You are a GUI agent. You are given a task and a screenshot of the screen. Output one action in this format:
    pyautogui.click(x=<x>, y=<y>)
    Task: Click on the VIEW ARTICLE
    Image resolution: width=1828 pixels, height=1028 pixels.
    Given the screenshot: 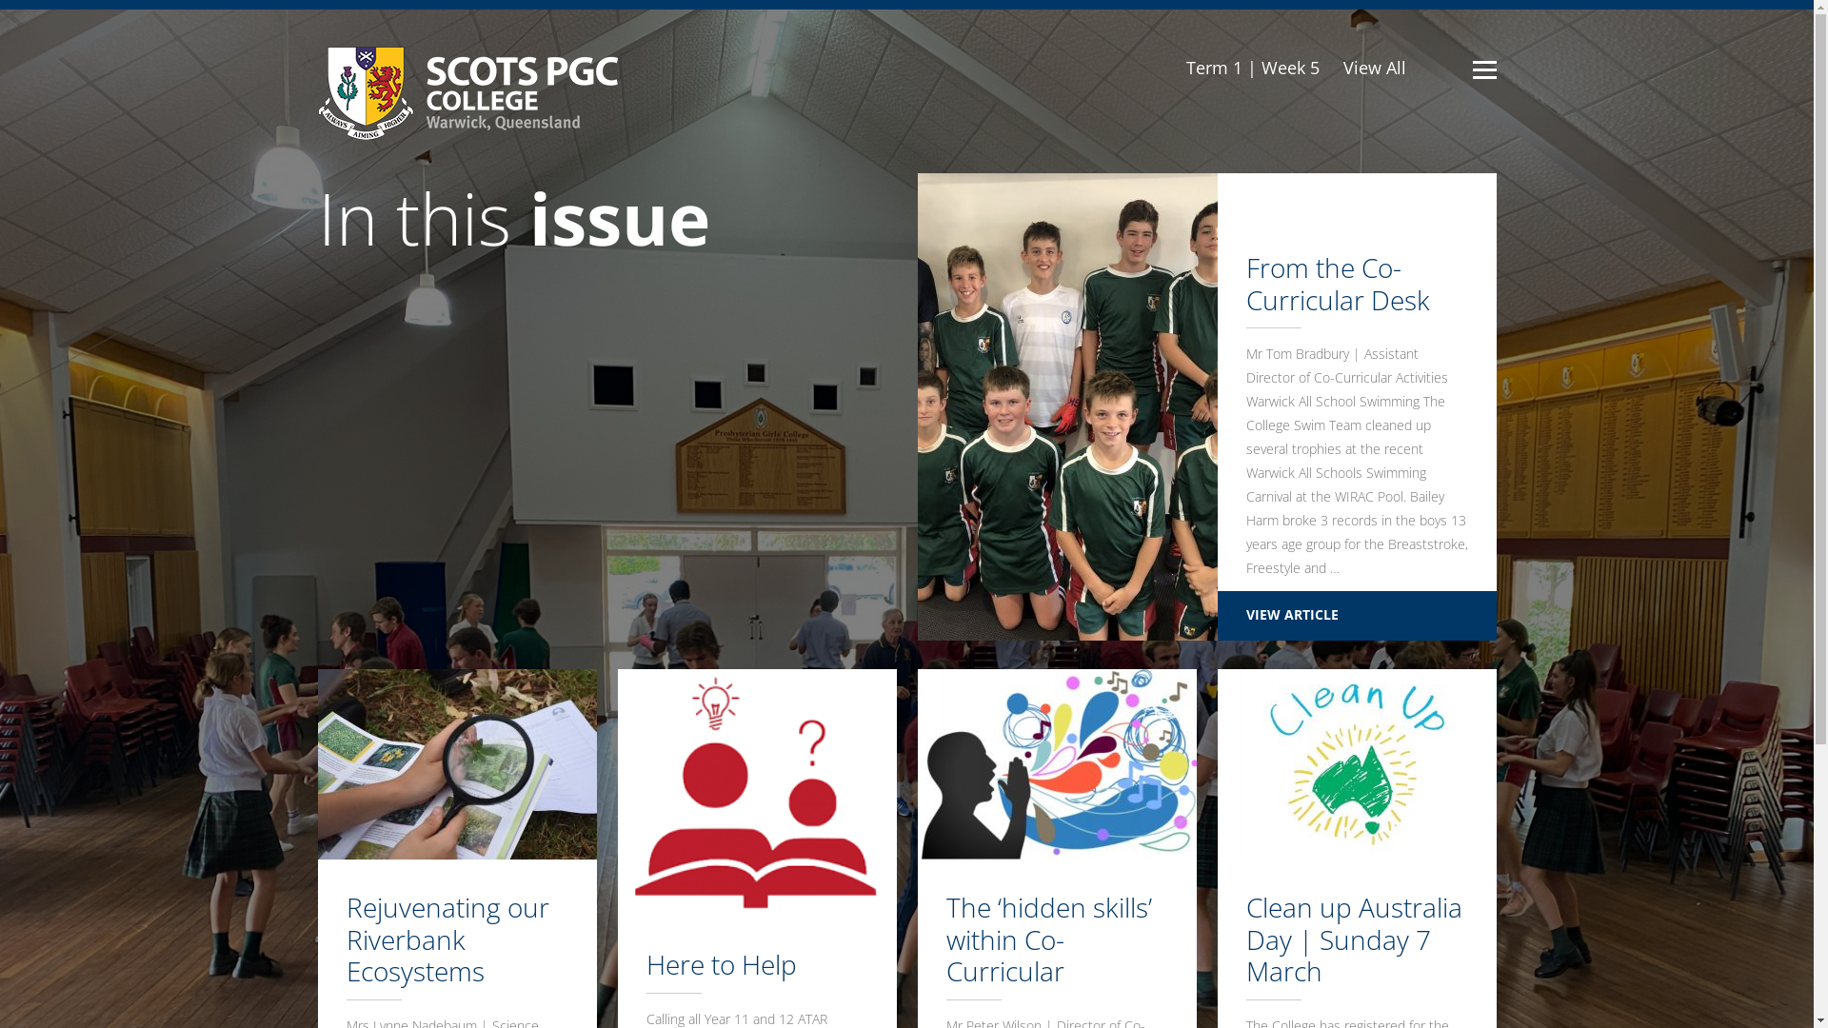 What is the action you would take?
    pyautogui.click(x=1356, y=616)
    